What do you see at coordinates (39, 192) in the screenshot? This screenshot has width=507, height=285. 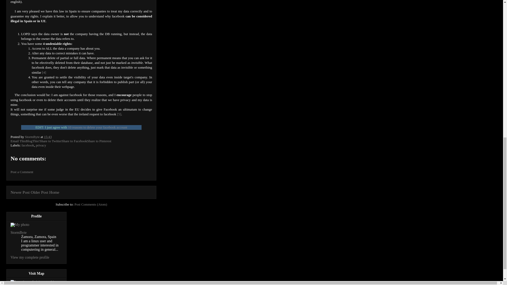 I see `Older Post` at bounding box center [39, 192].